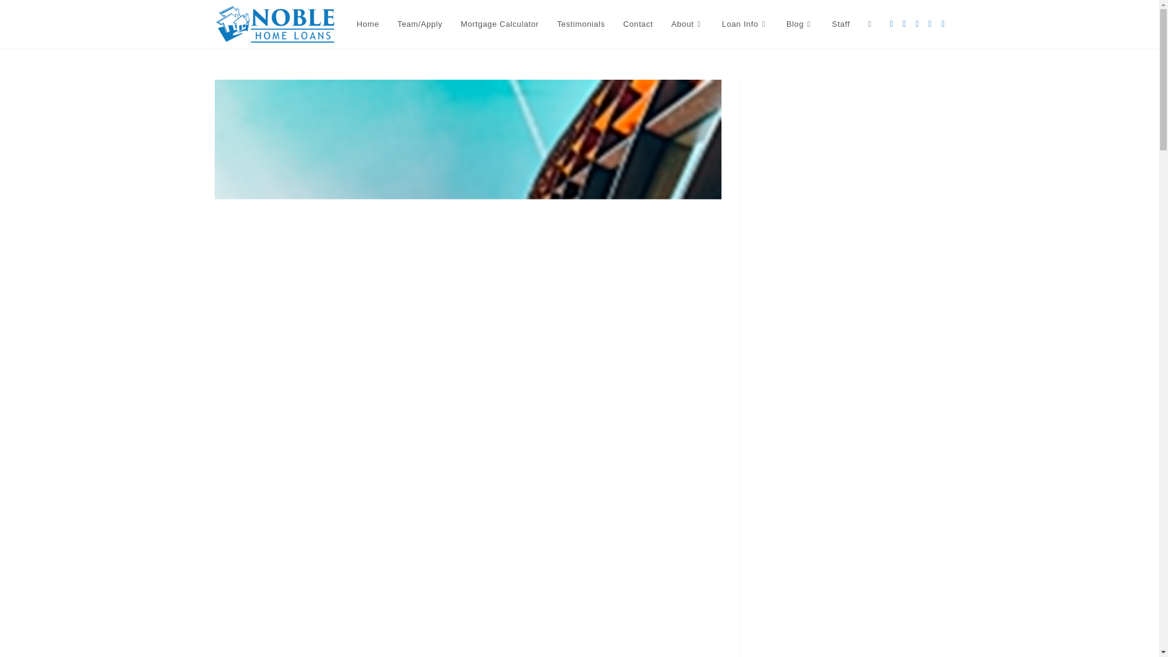 This screenshot has height=657, width=1168. What do you see at coordinates (499, 24) in the screenshot?
I see `Mortgage Calculator` at bounding box center [499, 24].